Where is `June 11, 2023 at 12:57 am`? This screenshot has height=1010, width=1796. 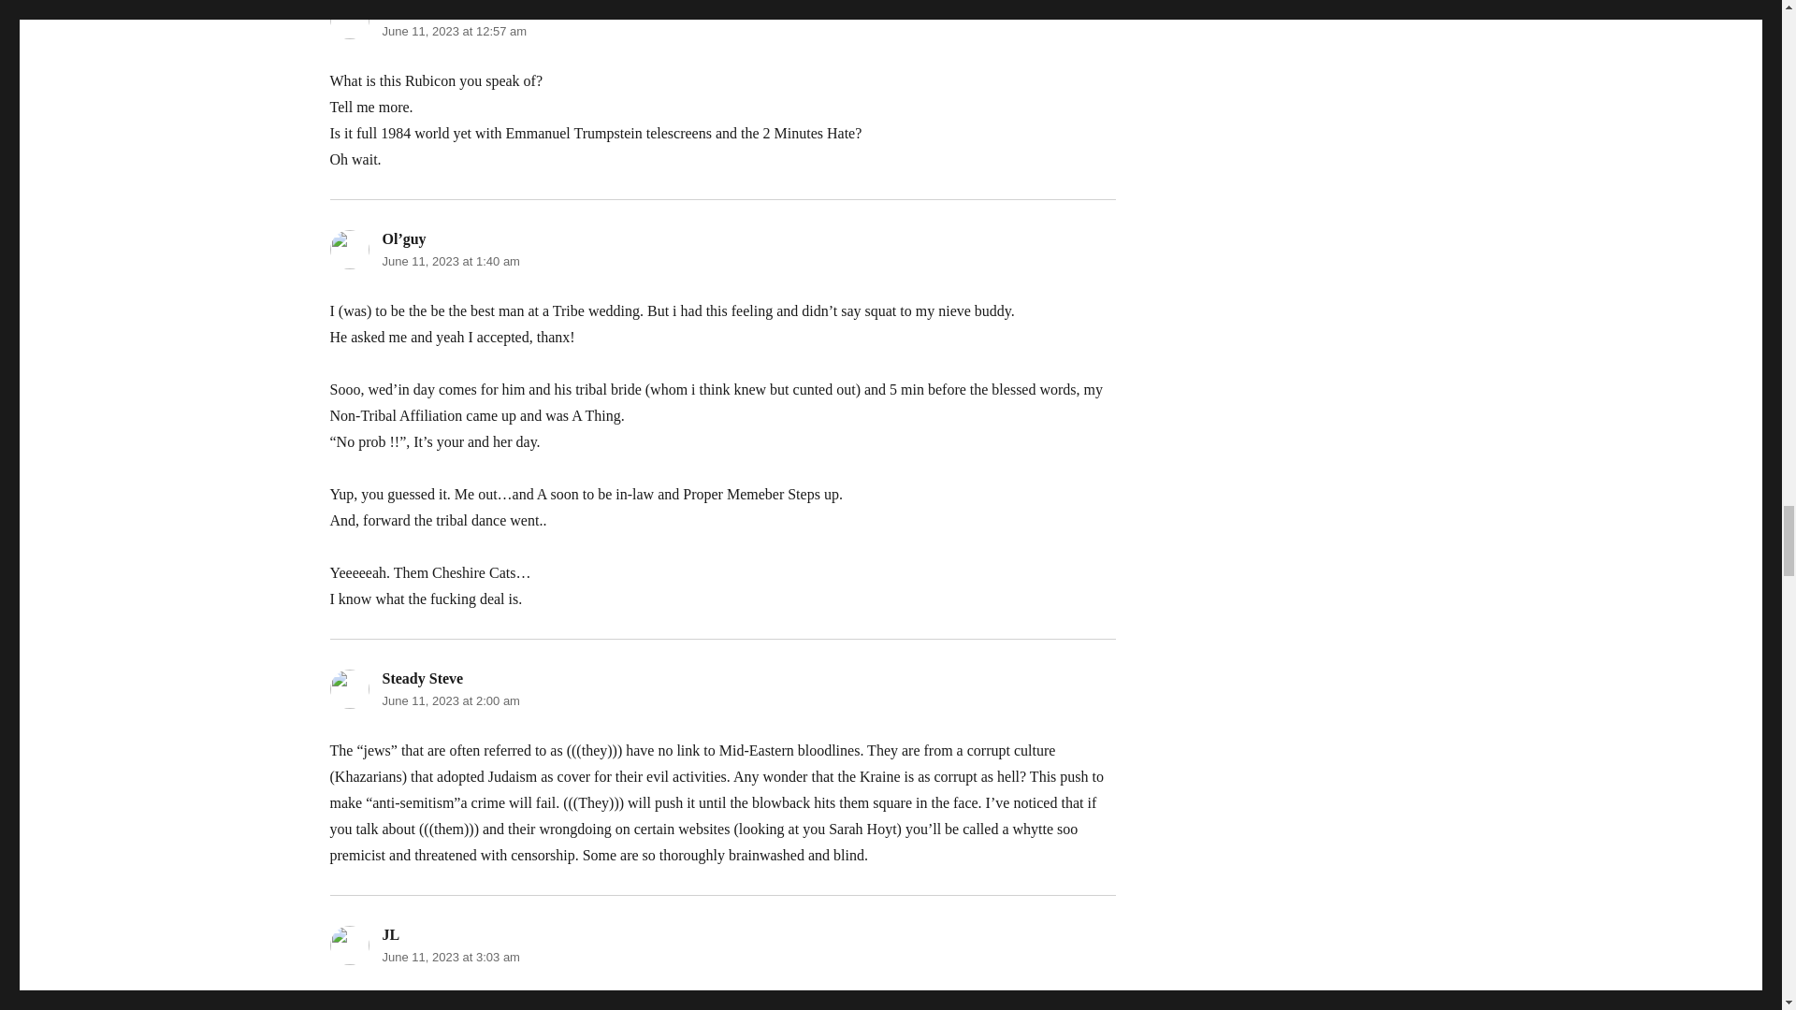 June 11, 2023 at 12:57 am is located at coordinates (453, 31).